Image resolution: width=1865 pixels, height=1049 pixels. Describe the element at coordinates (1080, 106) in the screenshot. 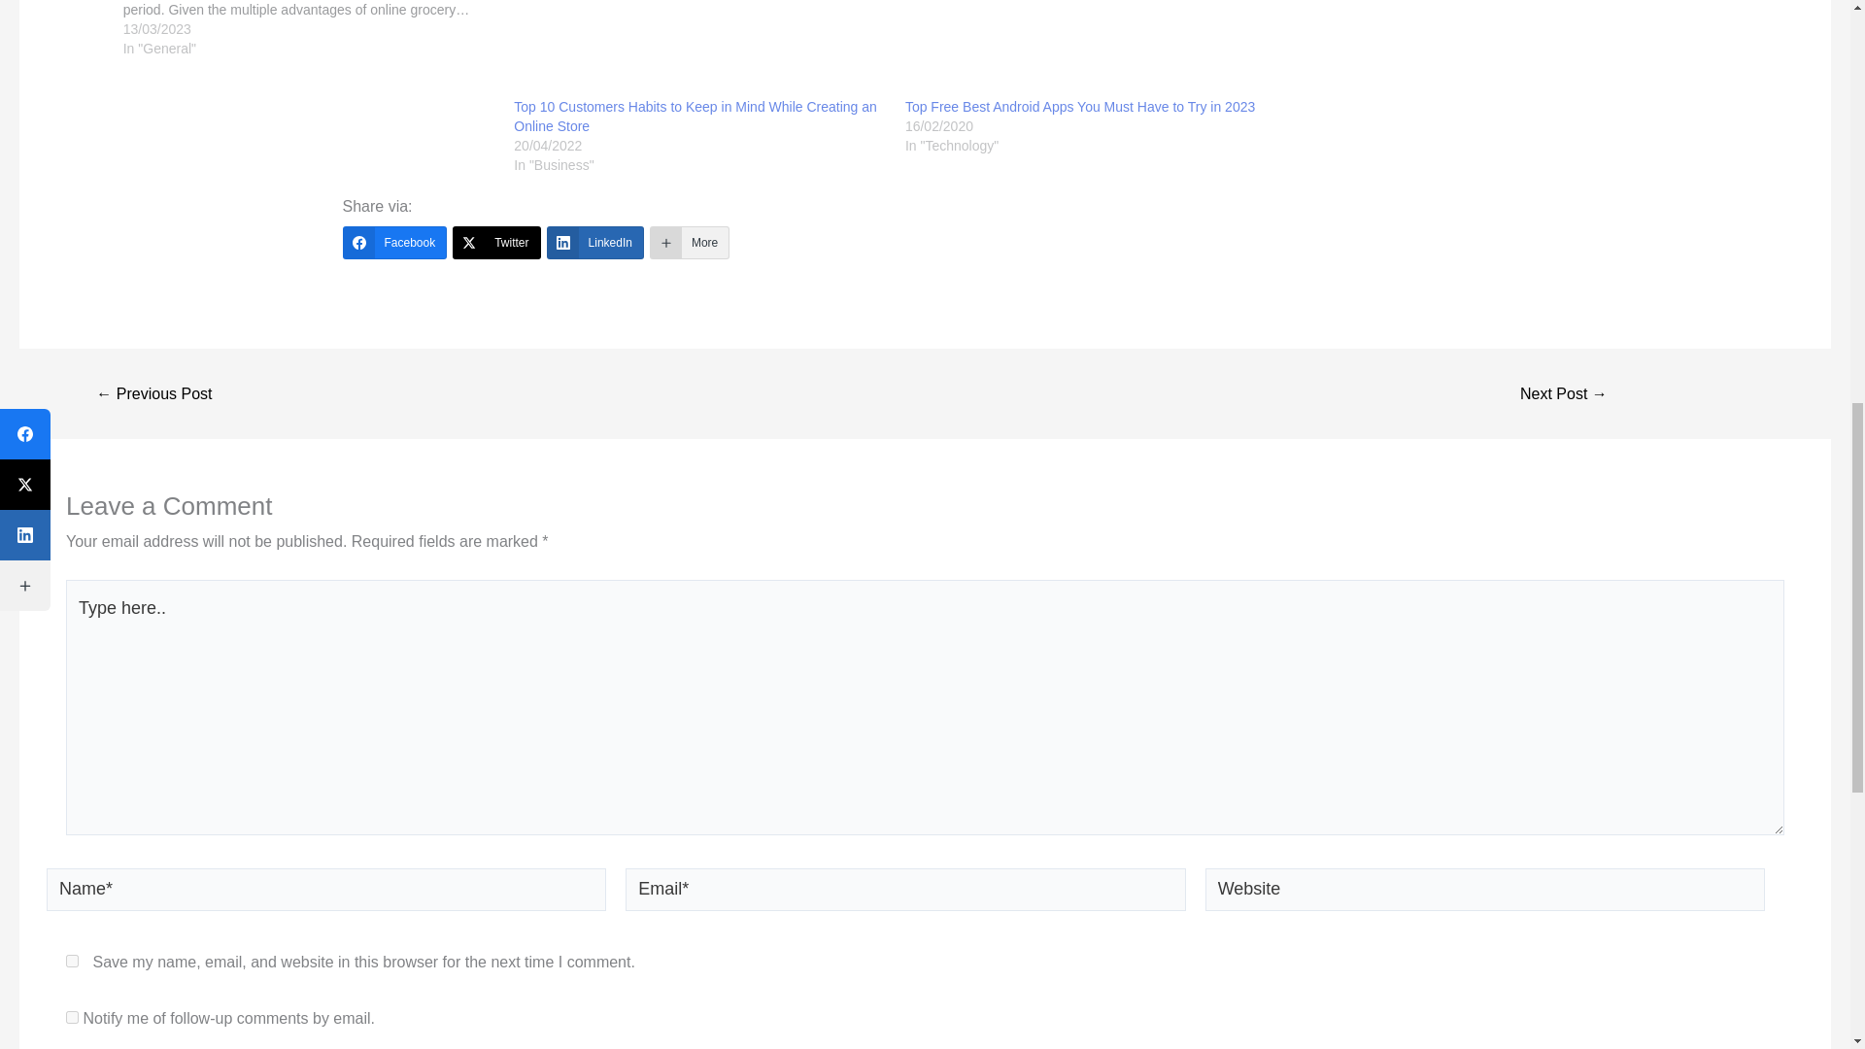

I see `Top Free Best Android Apps You Must Have to Try in 2023` at that location.